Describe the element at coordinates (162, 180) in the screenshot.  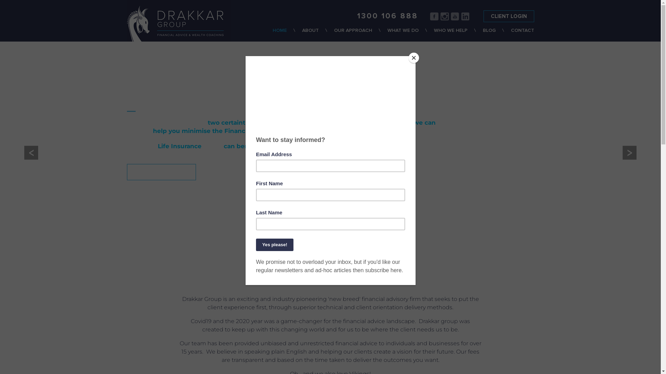
I see `FIND OUT MORE` at that location.